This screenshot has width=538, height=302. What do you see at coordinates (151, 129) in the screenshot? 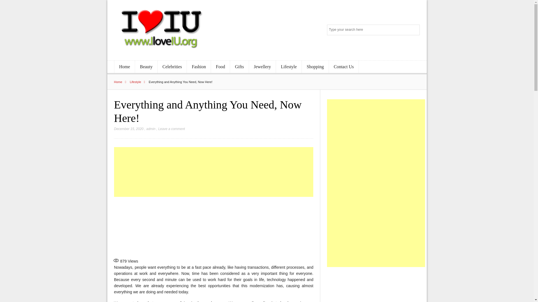
I see `admin` at bounding box center [151, 129].